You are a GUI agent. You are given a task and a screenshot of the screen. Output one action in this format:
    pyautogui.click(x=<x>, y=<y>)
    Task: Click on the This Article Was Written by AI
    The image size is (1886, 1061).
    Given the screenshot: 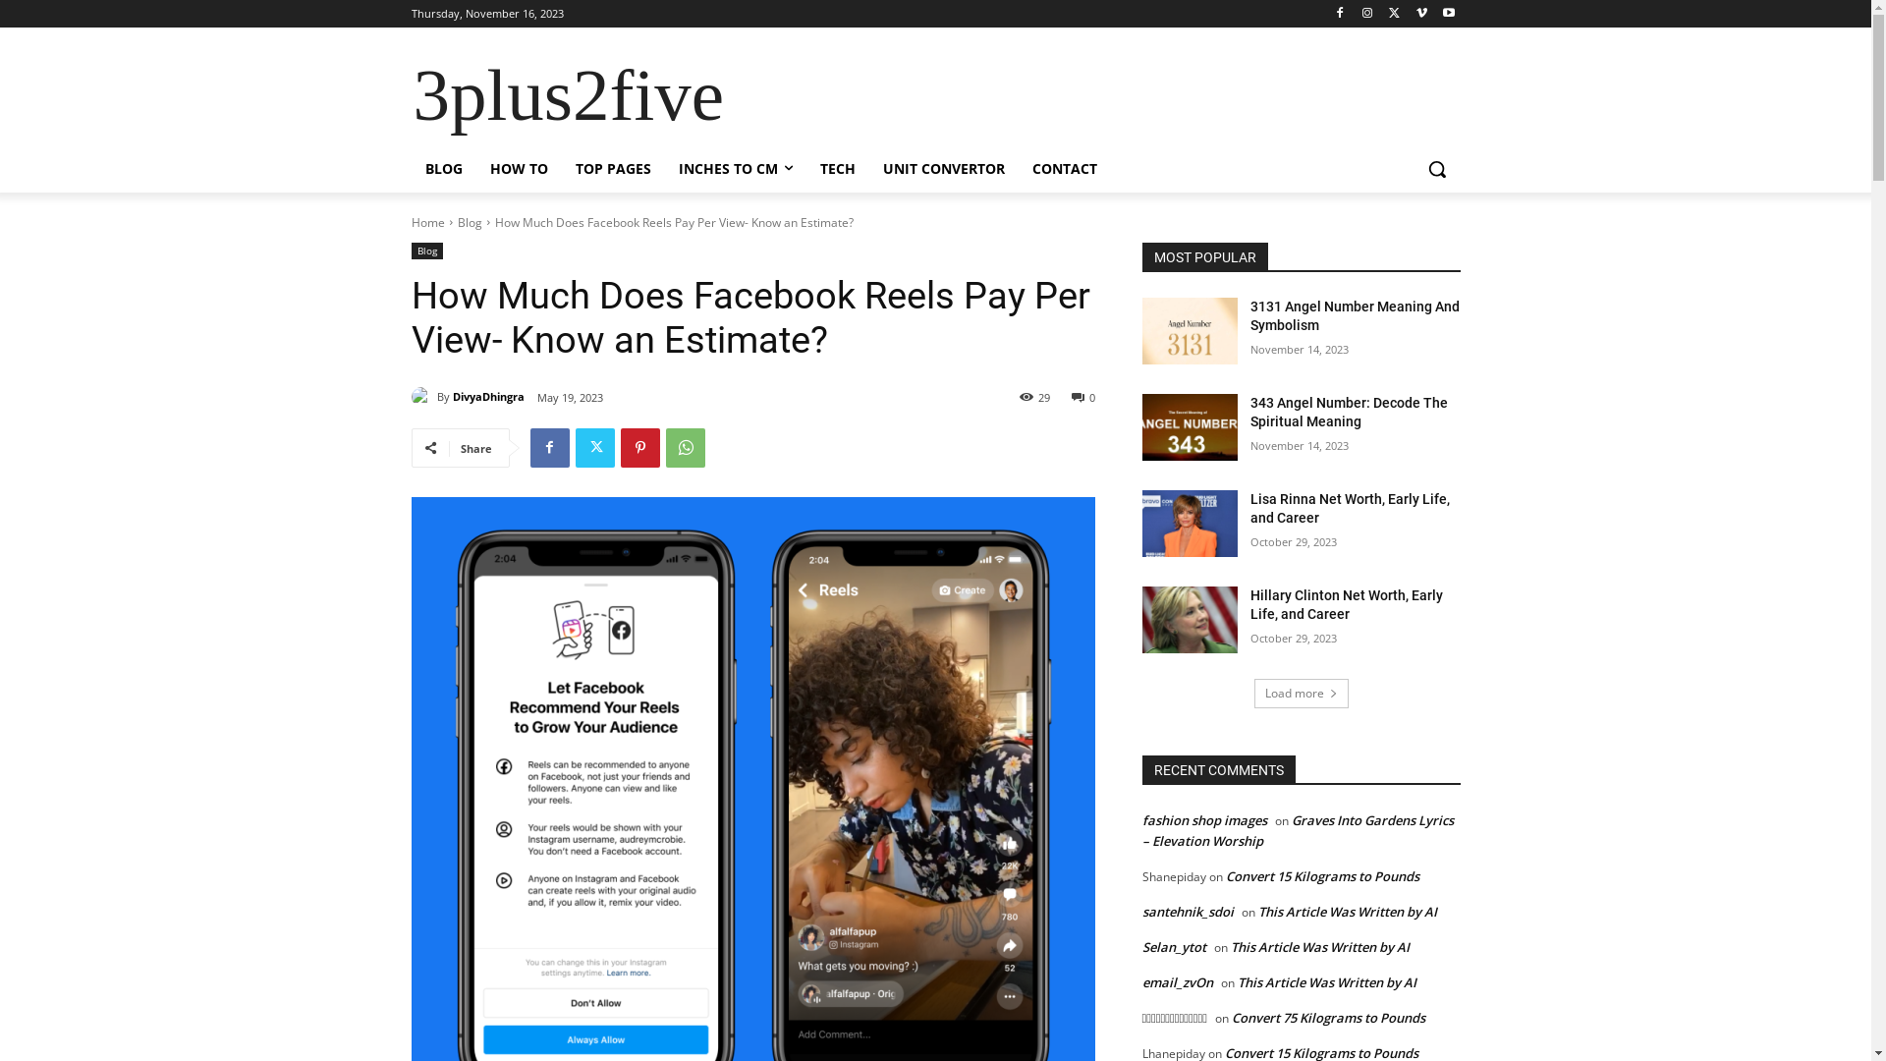 What is the action you would take?
    pyautogui.click(x=1327, y=982)
    